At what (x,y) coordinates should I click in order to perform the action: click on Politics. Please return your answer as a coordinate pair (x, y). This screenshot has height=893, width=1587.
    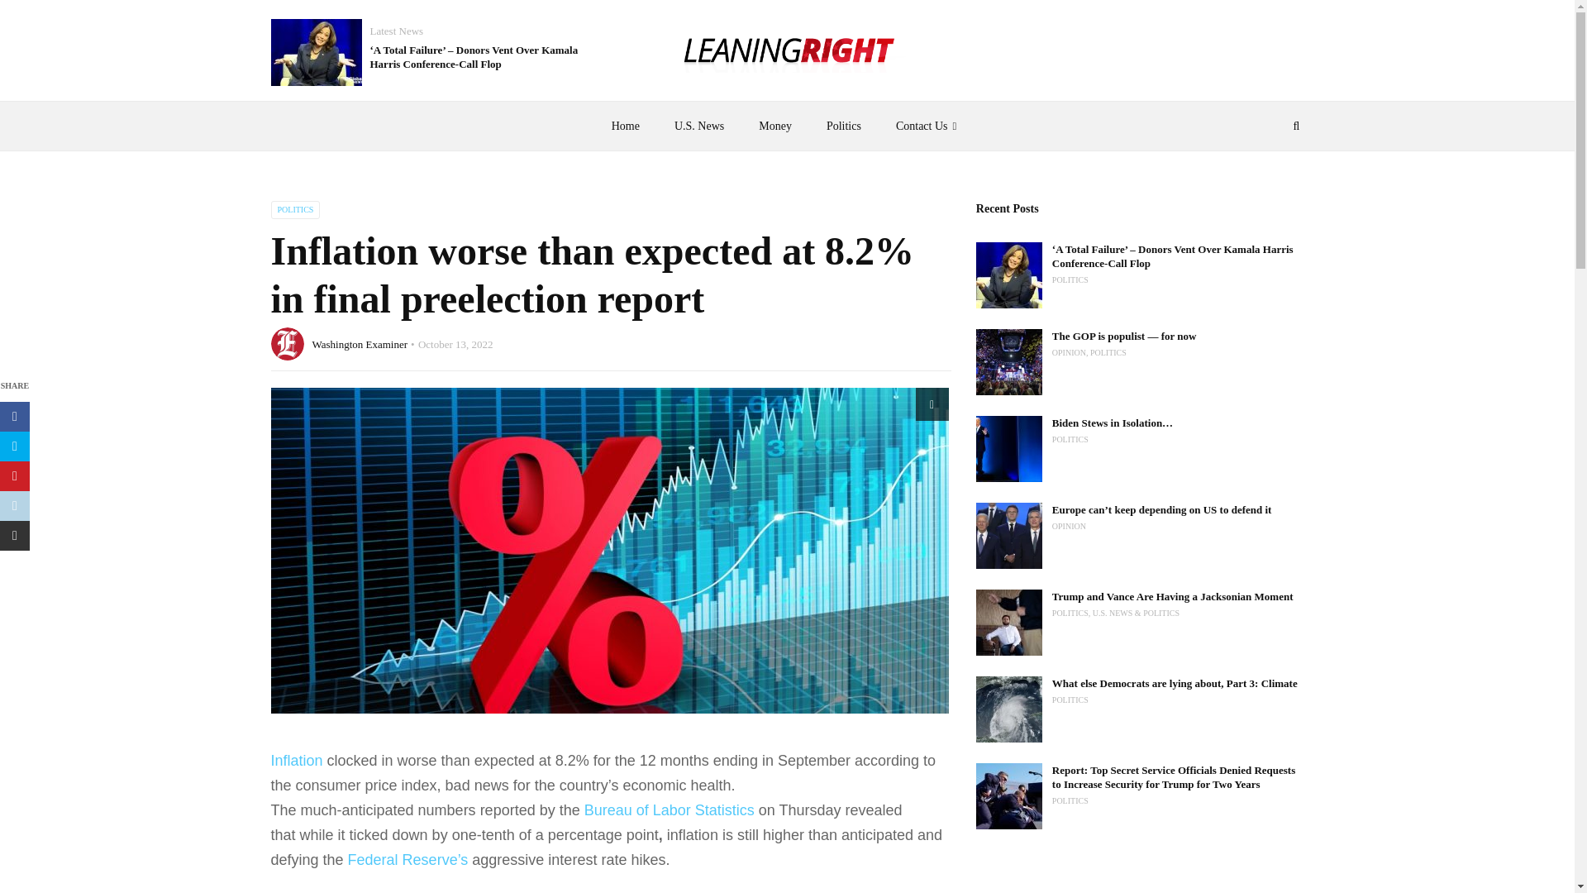
    Looking at the image, I should click on (844, 126).